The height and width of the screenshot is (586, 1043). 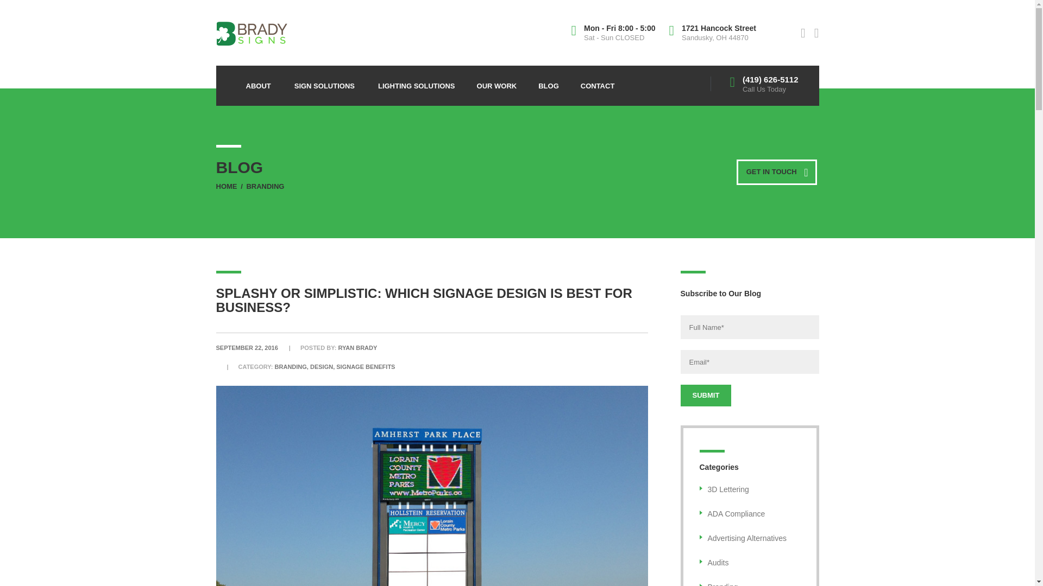 What do you see at coordinates (227, 186) in the screenshot?
I see `HOME` at bounding box center [227, 186].